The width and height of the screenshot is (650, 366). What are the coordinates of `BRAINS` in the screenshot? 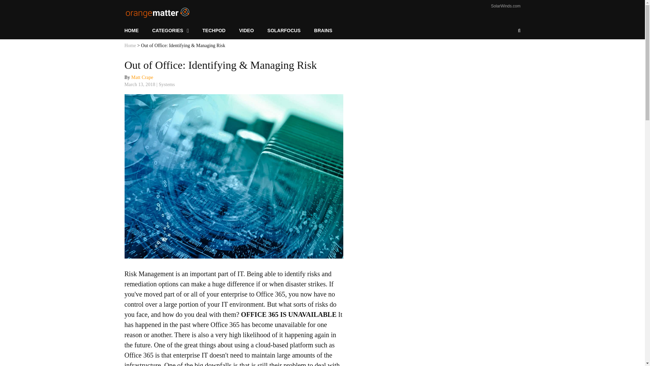 It's located at (323, 30).